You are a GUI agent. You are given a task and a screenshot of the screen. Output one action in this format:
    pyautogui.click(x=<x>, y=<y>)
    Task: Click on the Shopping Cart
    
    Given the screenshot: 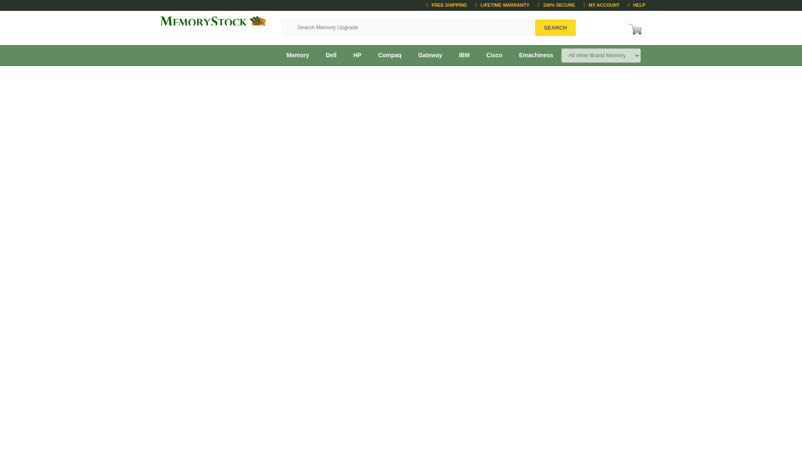 What is the action you would take?
    pyautogui.click(x=635, y=29)
    